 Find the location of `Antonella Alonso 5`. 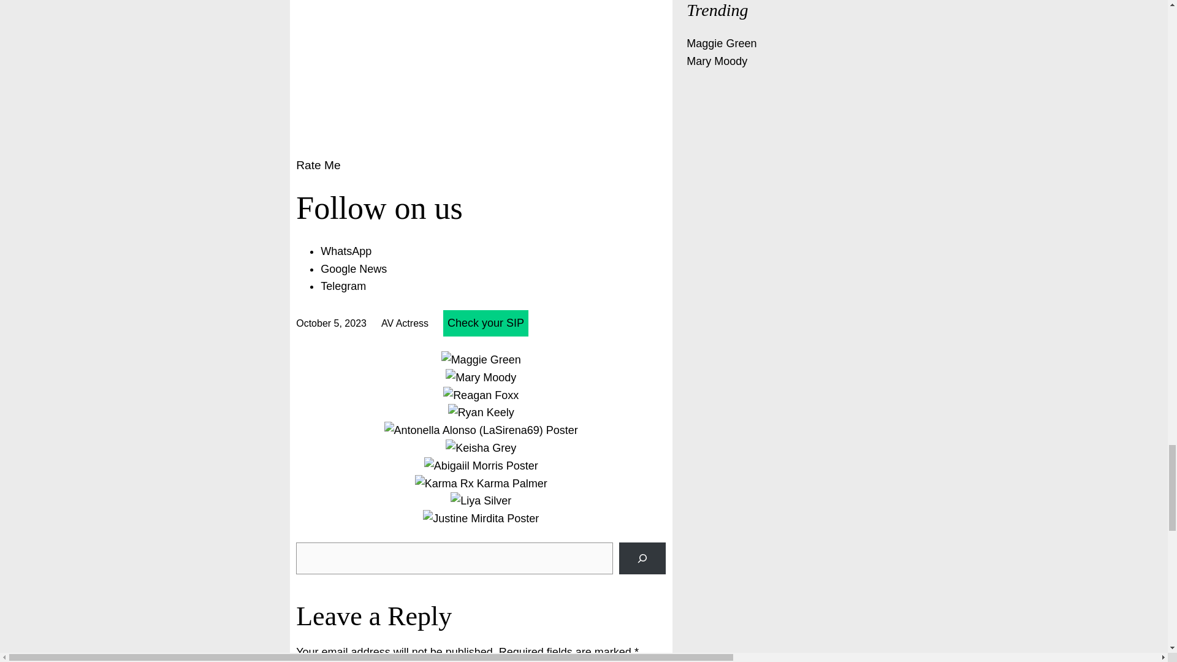

Antonella Alonso 5 is located at coordinates (481, 430).